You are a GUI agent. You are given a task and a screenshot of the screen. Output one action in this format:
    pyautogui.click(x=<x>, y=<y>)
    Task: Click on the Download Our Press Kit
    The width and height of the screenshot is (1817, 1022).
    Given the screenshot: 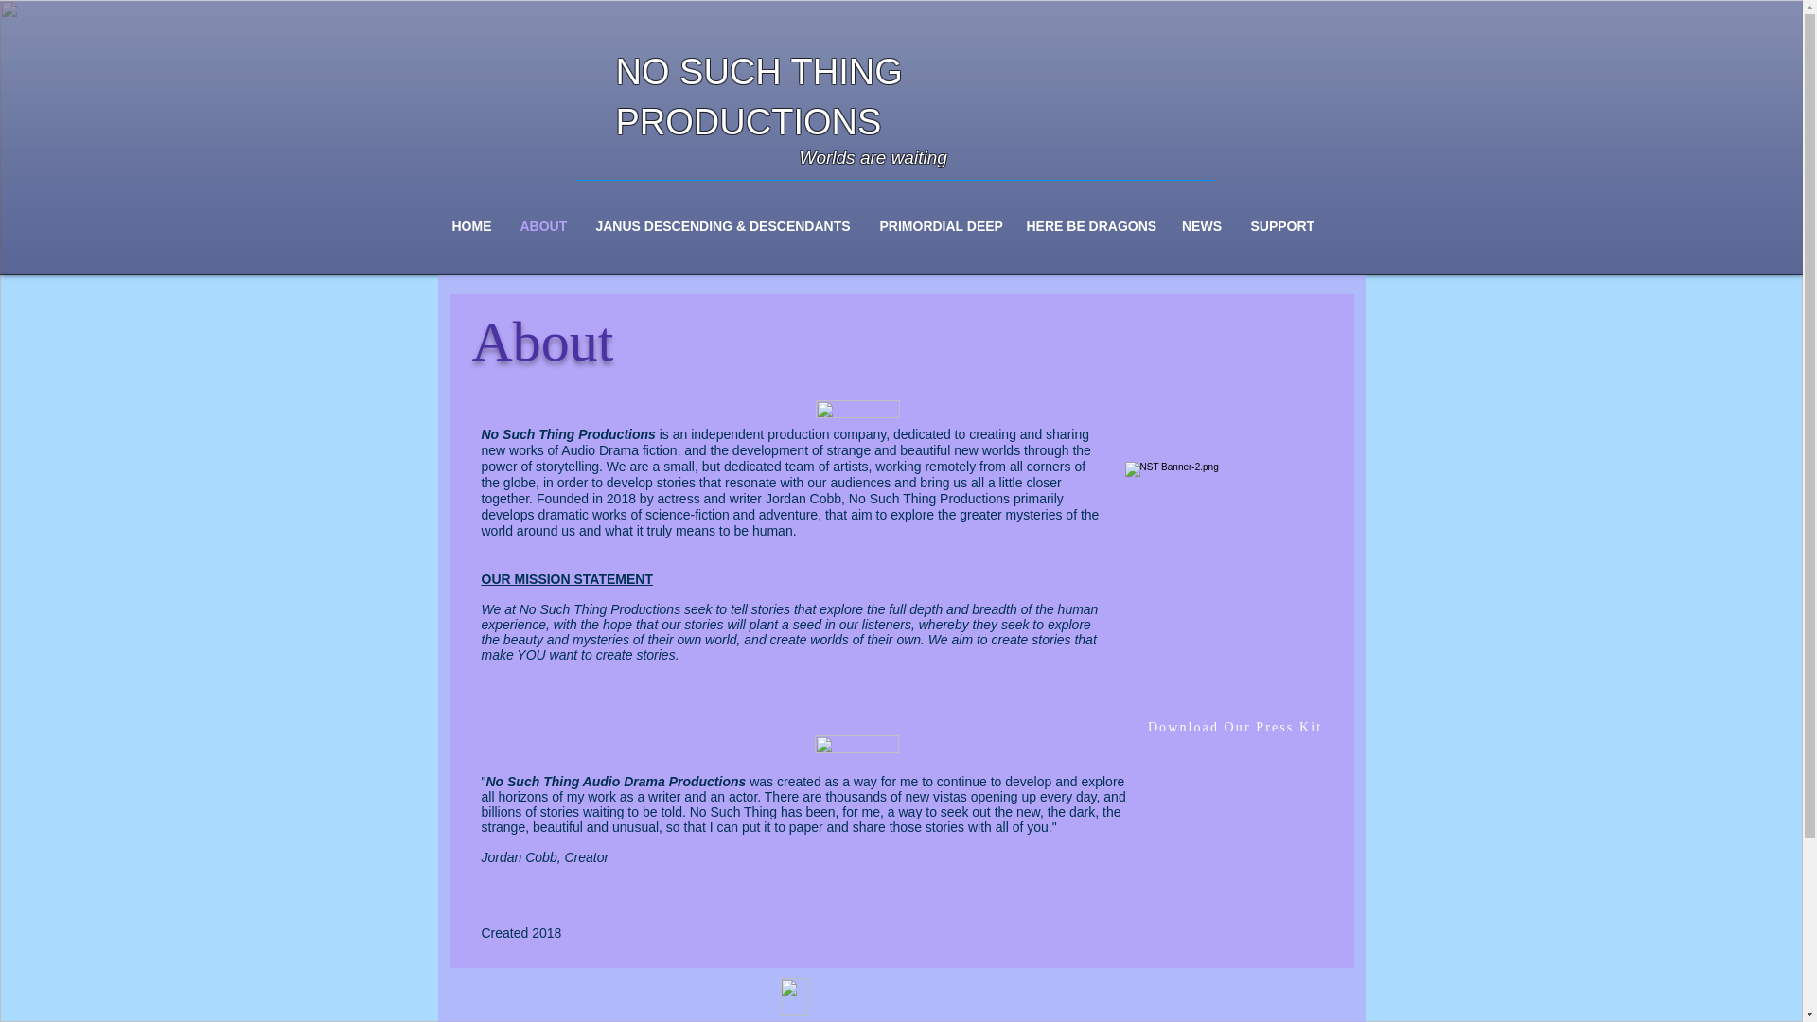 What is the action you would take?
    pyautogui.click(x=1236, y=727)
    